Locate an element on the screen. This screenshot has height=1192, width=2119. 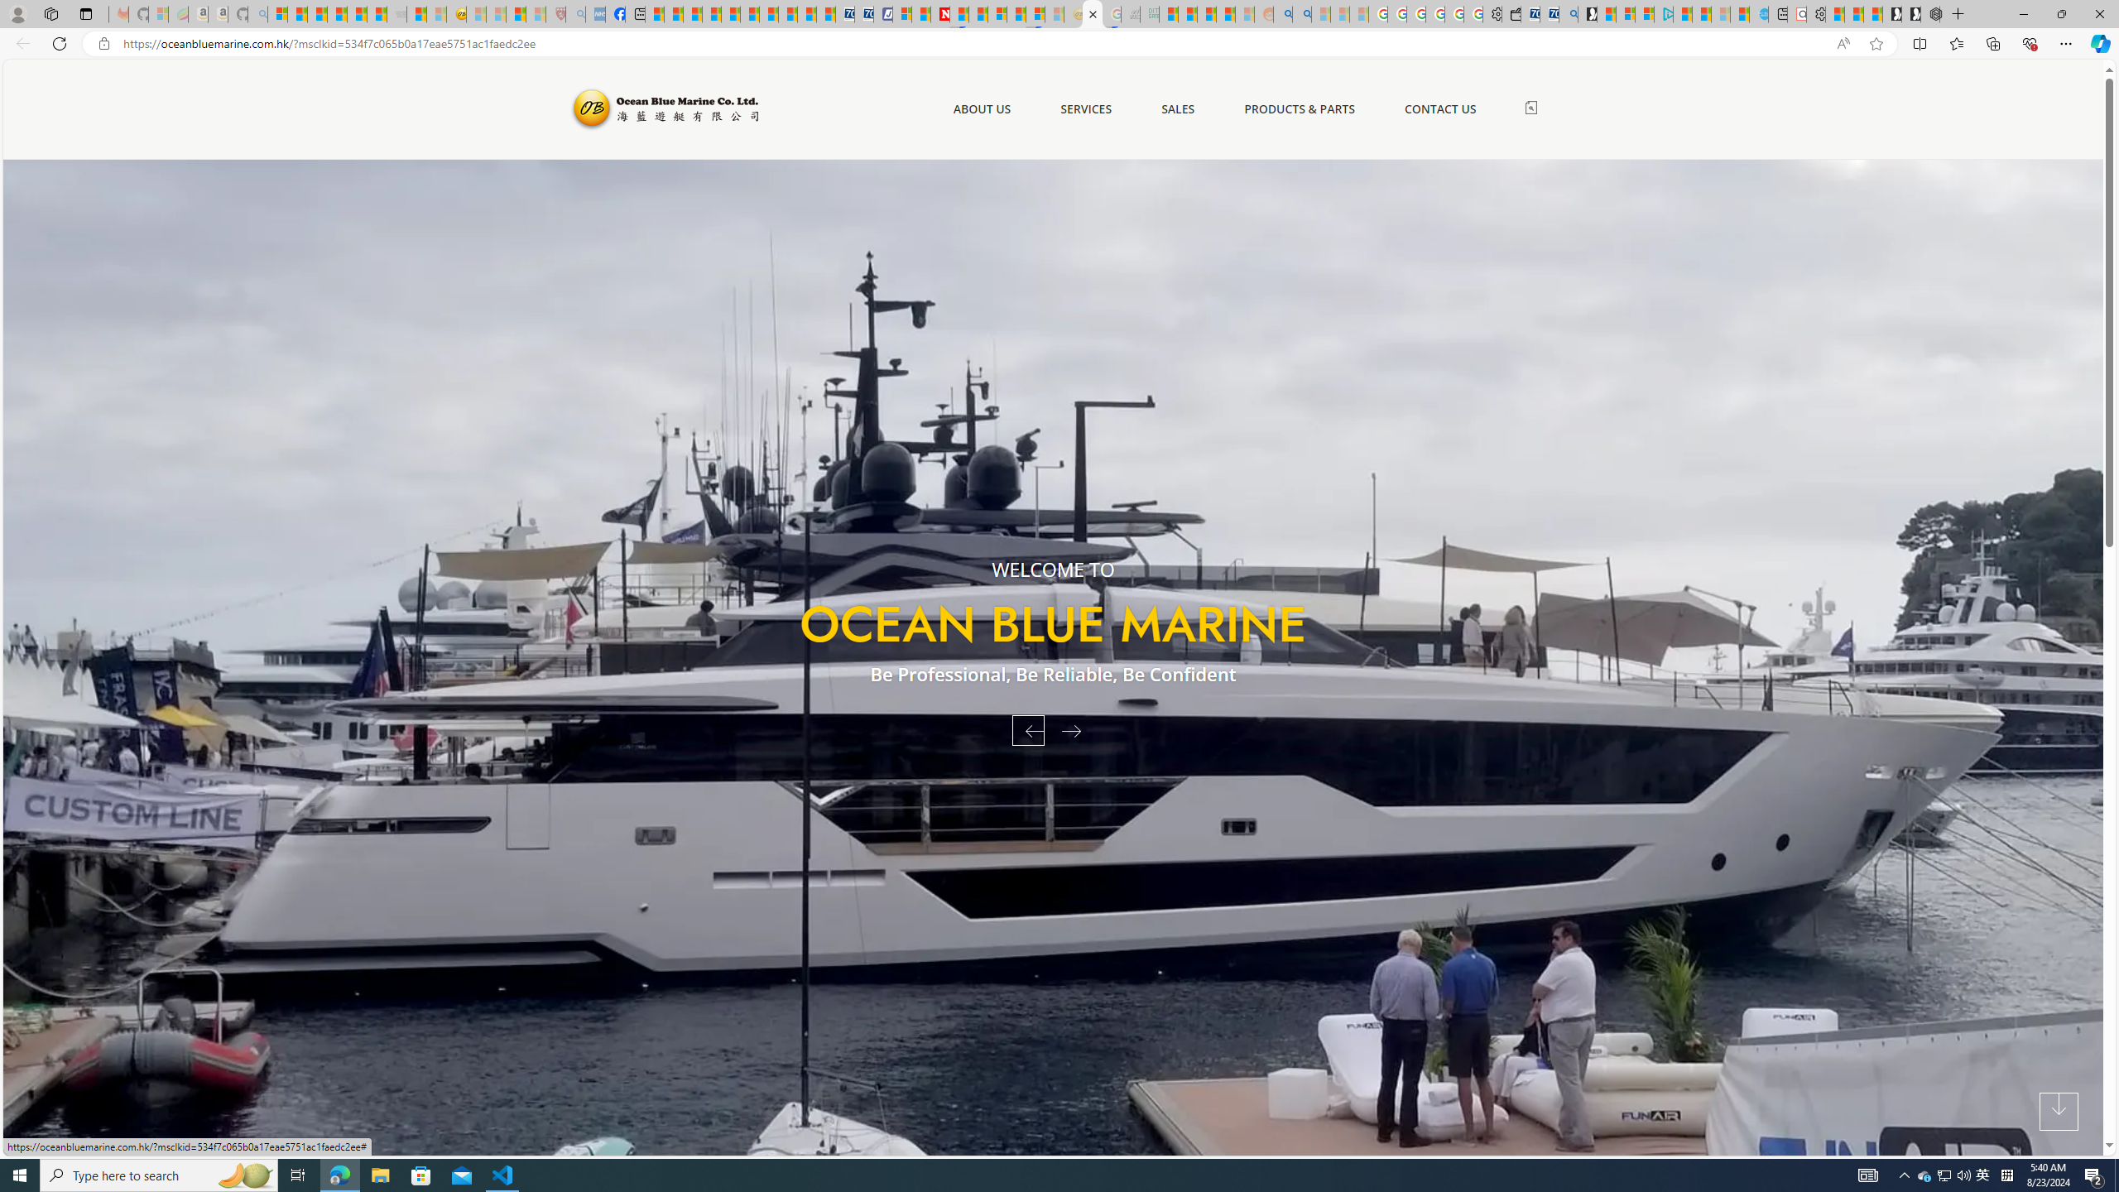
Latest Politics News & Archive | Newsweek.com is located at coordinates (940, 14).